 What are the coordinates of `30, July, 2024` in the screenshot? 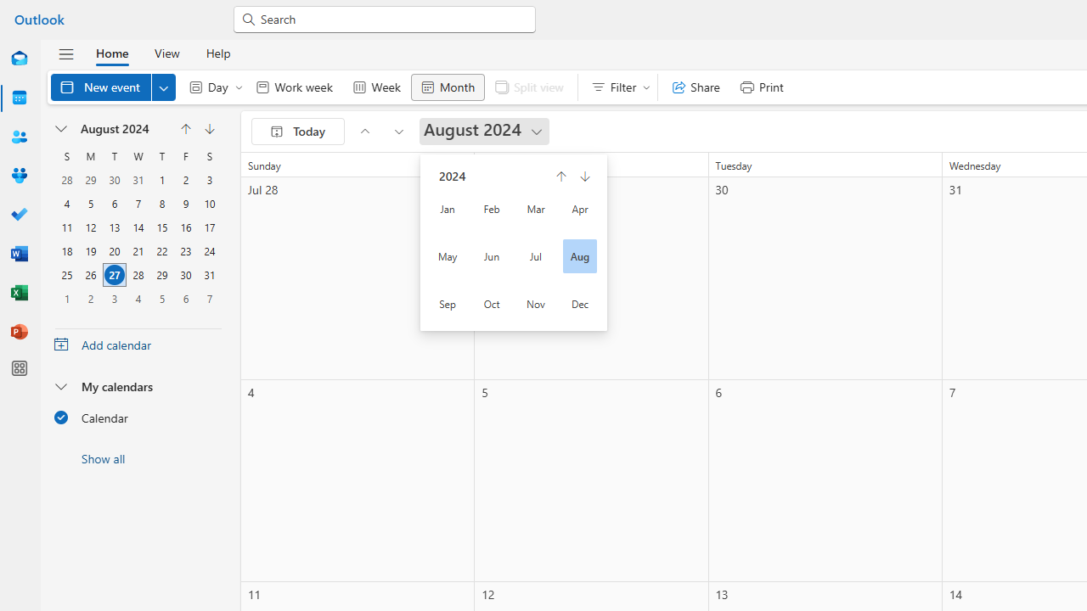 It's located at (114, 180).